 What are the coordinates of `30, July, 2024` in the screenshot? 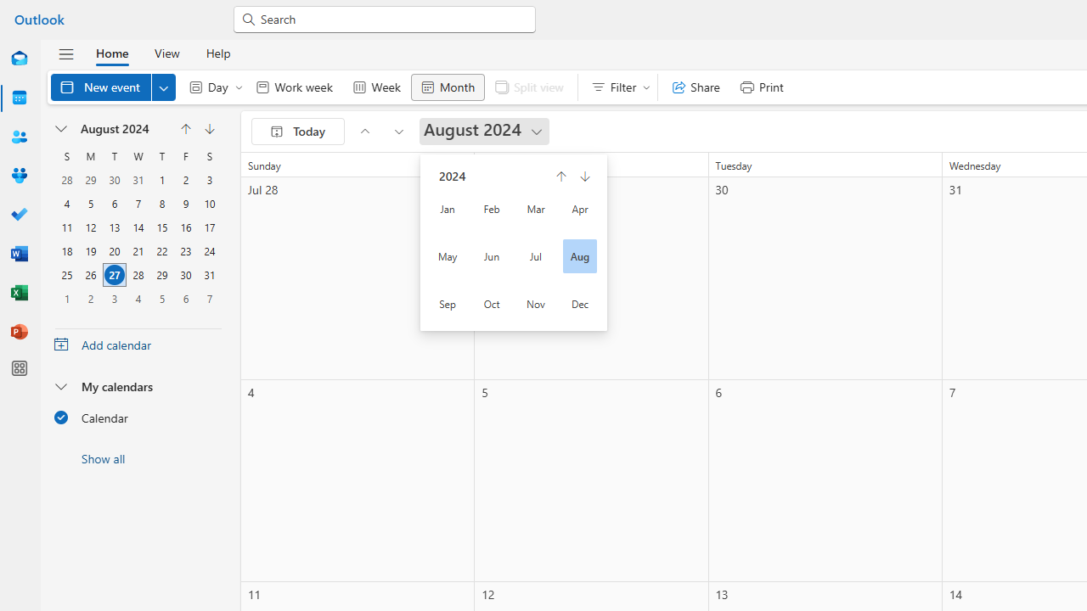 It's located at (114, 180).